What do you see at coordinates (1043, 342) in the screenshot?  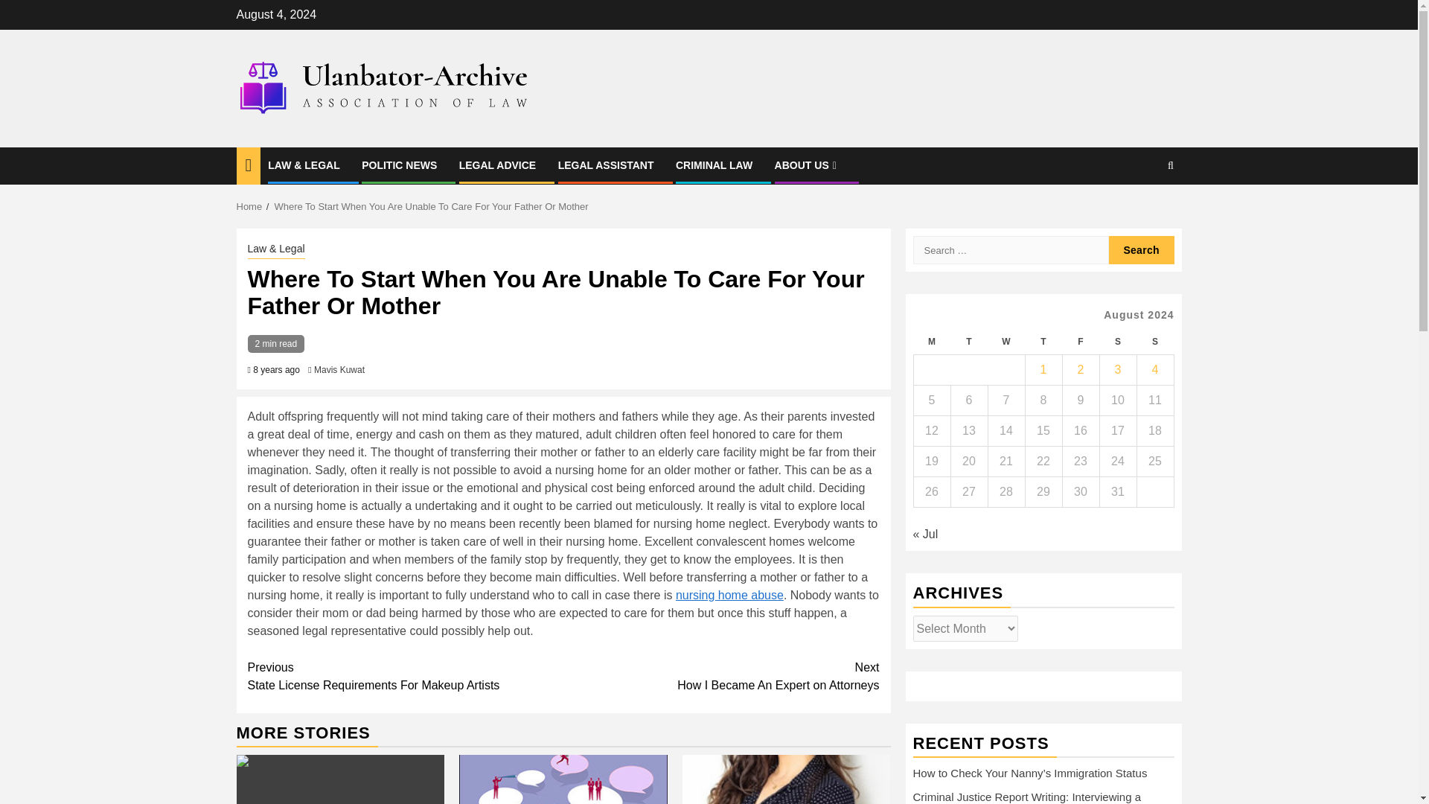 I see `Thursday` at bounding box center [1043, 342].